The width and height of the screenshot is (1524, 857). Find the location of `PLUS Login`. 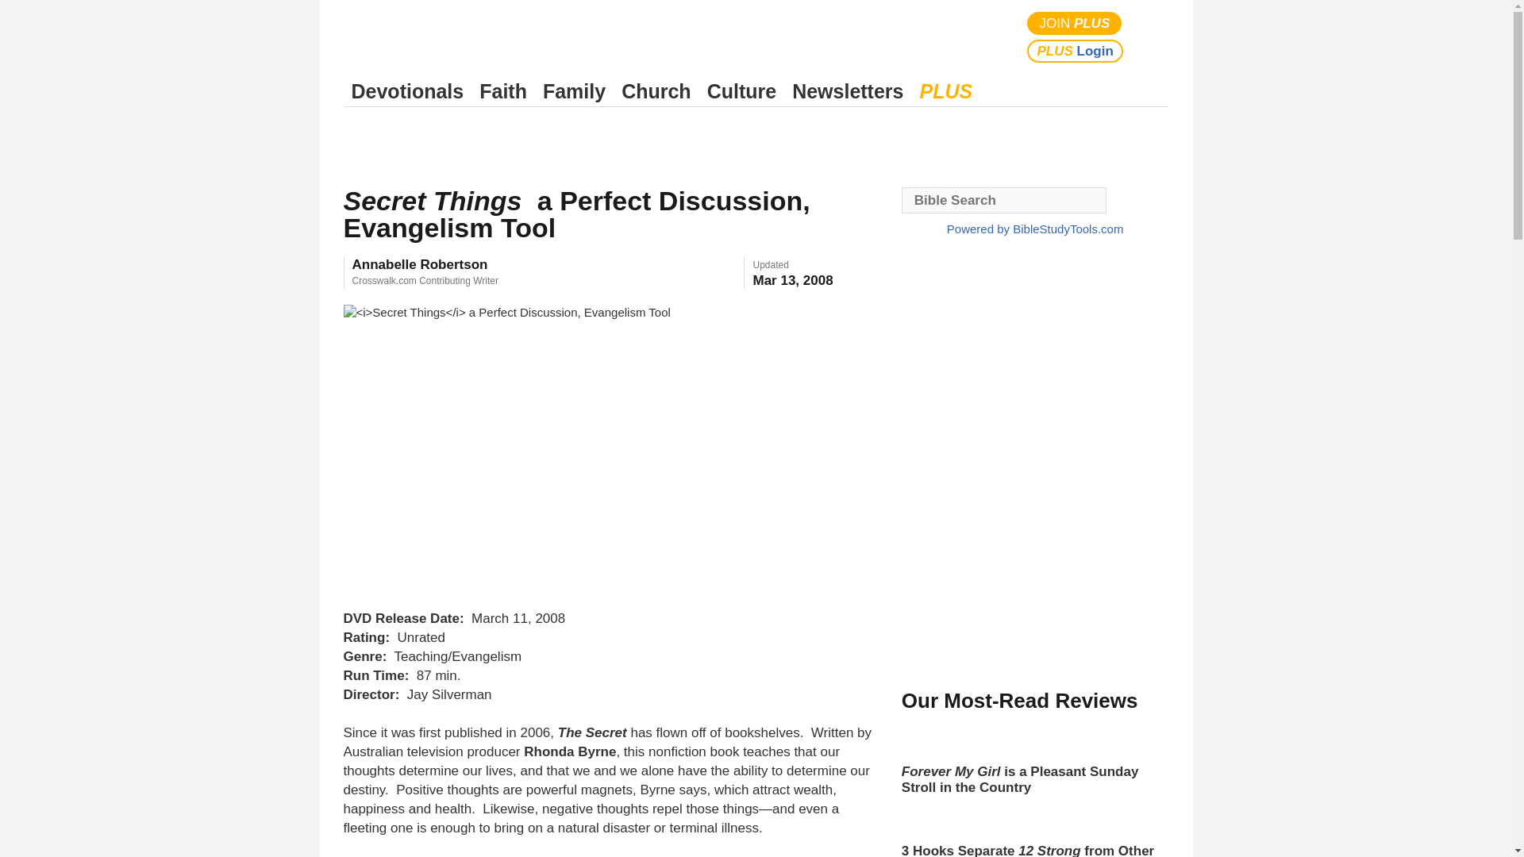

PLUS Login is located at coordinates (1075, 51).